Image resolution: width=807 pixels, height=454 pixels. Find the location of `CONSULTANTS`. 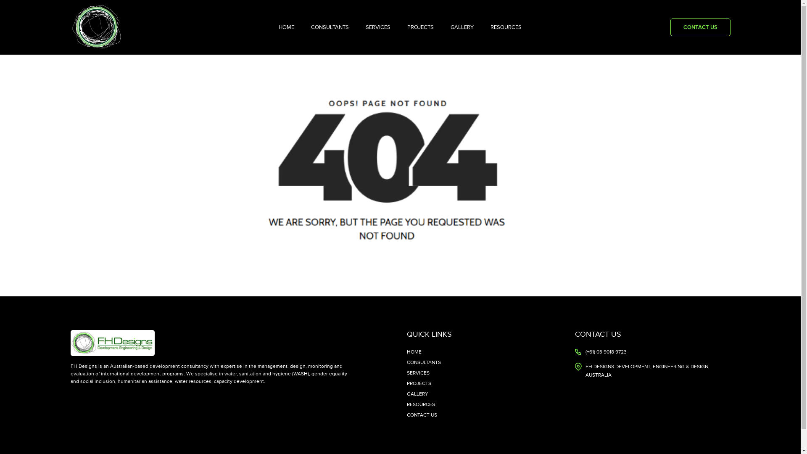

CONSULTANTS is located at coordinates (424, 362).